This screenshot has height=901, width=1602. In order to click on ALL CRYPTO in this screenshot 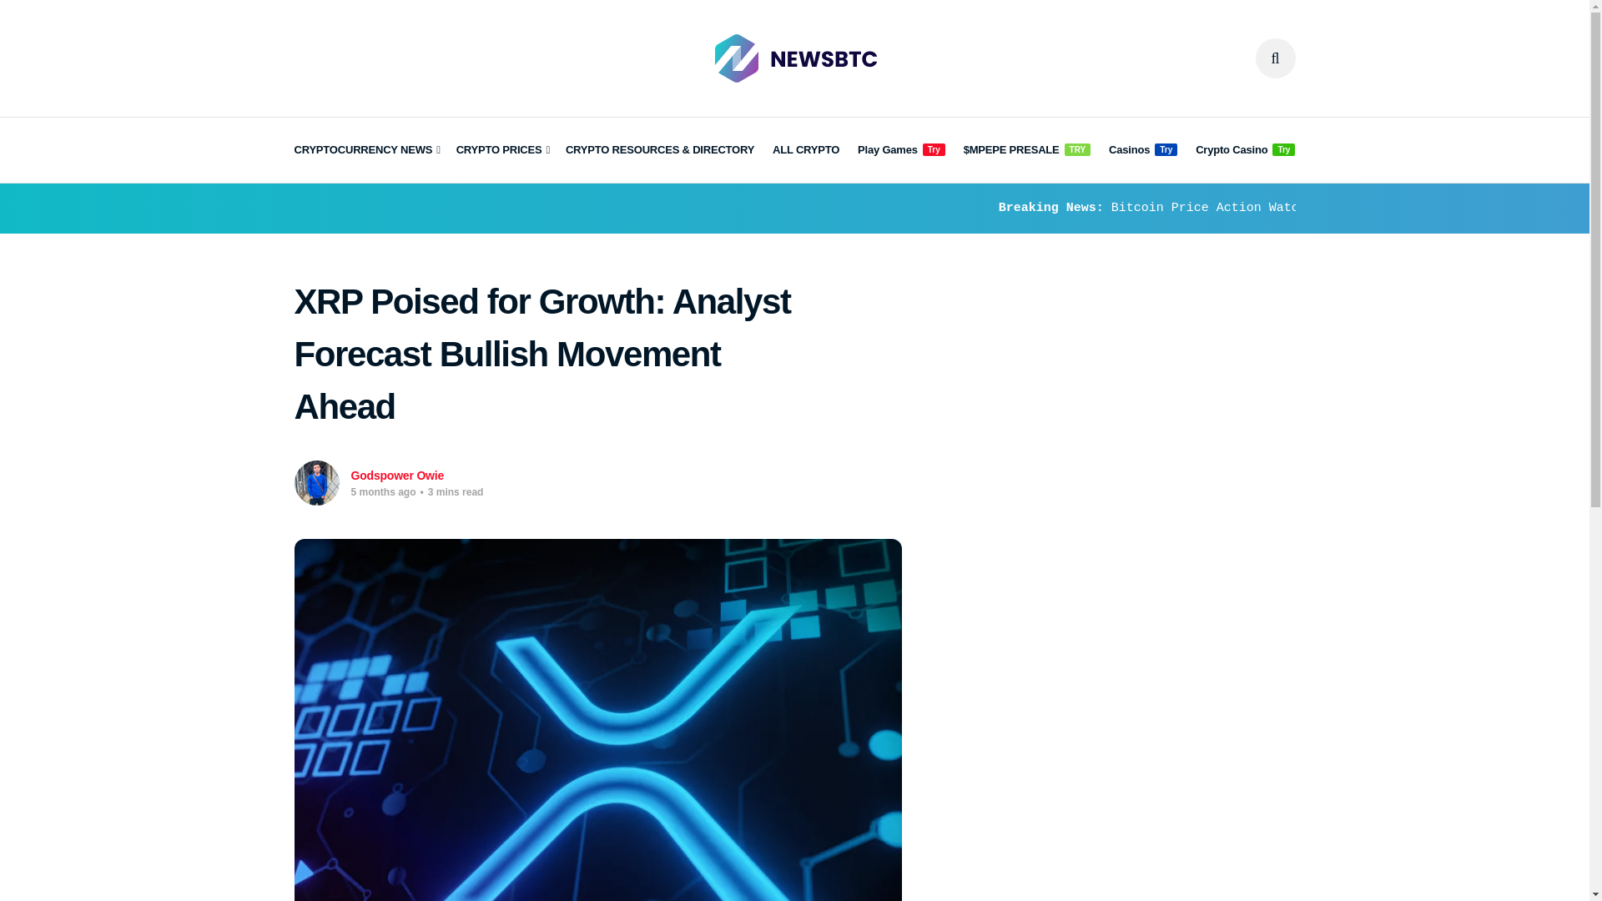, I will do `click(806, 150)`.